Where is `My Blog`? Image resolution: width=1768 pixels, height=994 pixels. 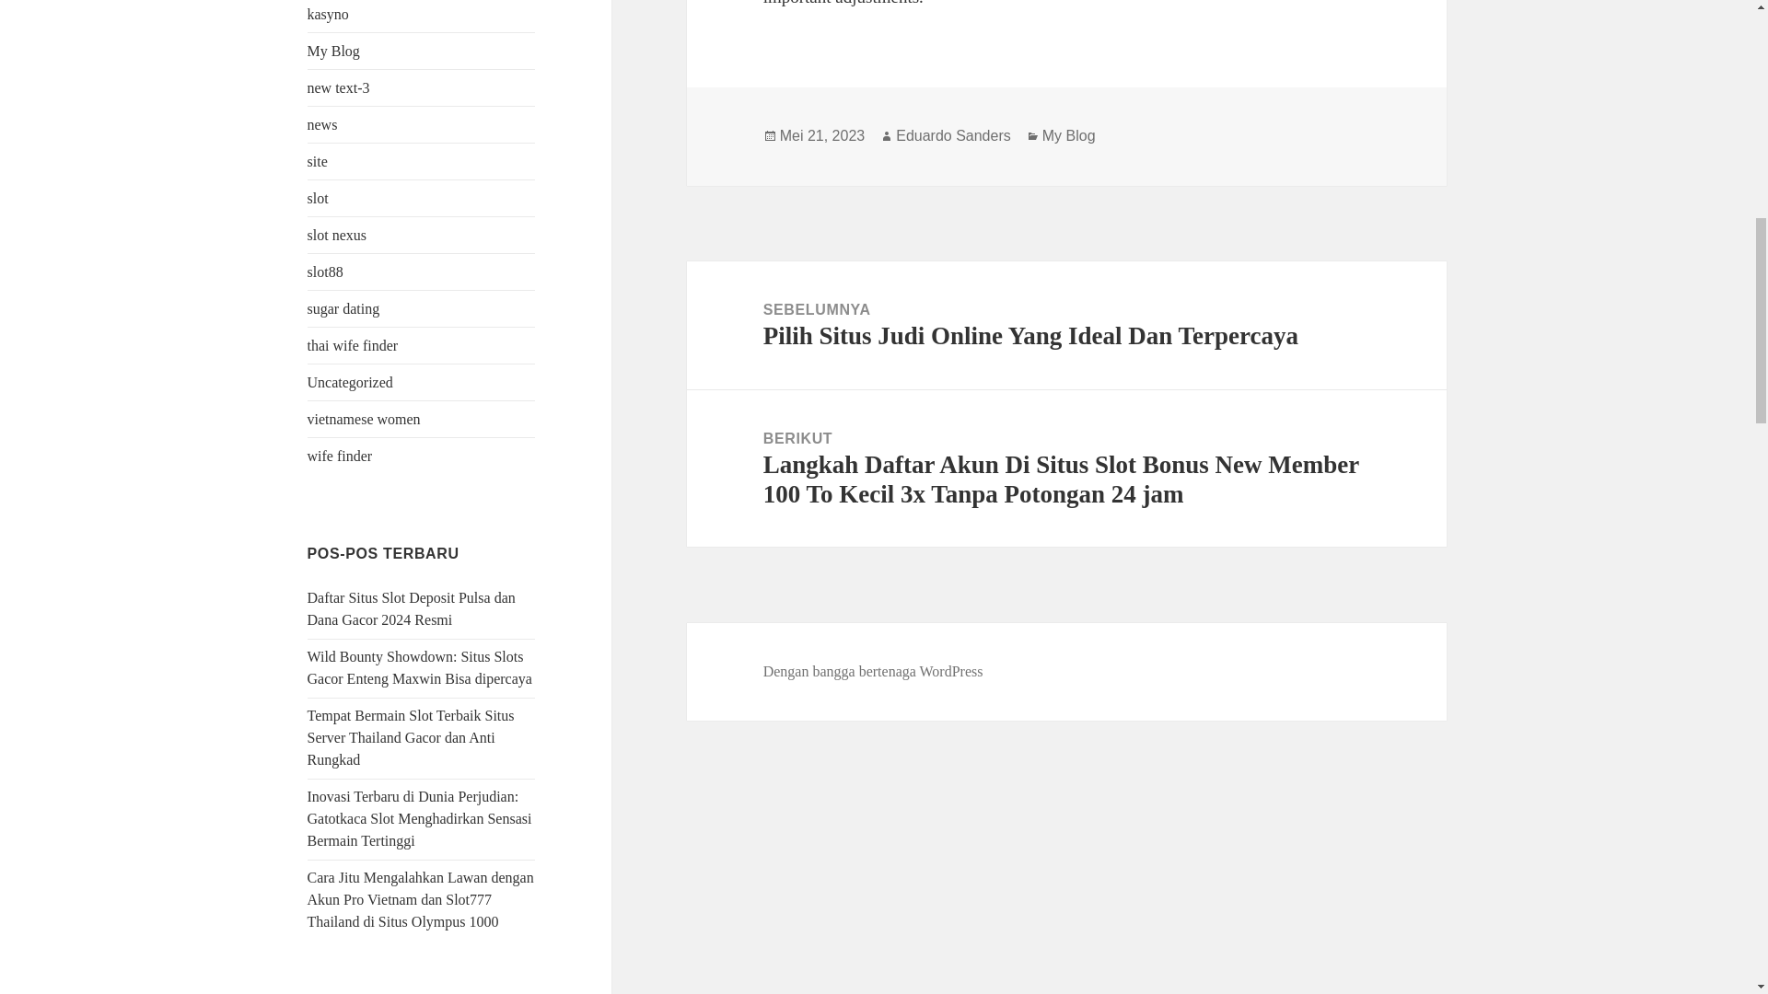
My Blog is located at coordinates (333, 51).